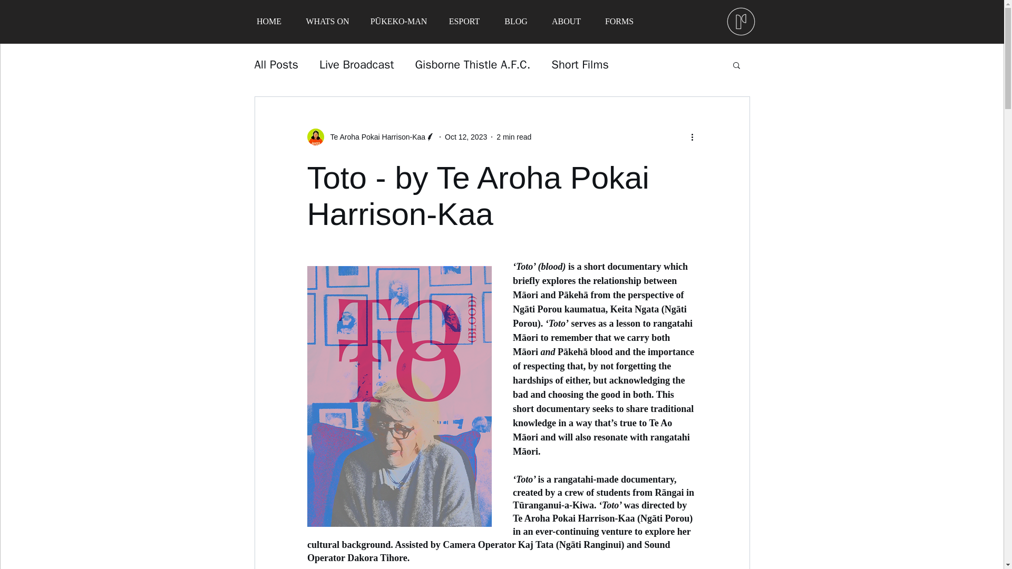 This screenshot has width=1012, height=569. What do you see at coordinates (374, 137) in the screenshot?
I see `Te Aroha Pokai Harrison-Kaa` at bounding box center [374, 137].